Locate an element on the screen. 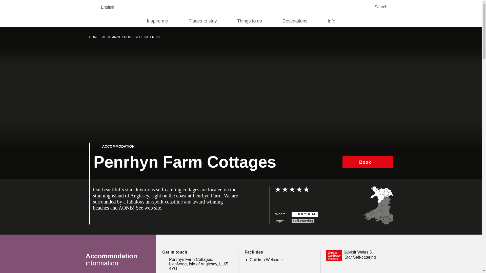  Search is located at coordinates (386, 7).